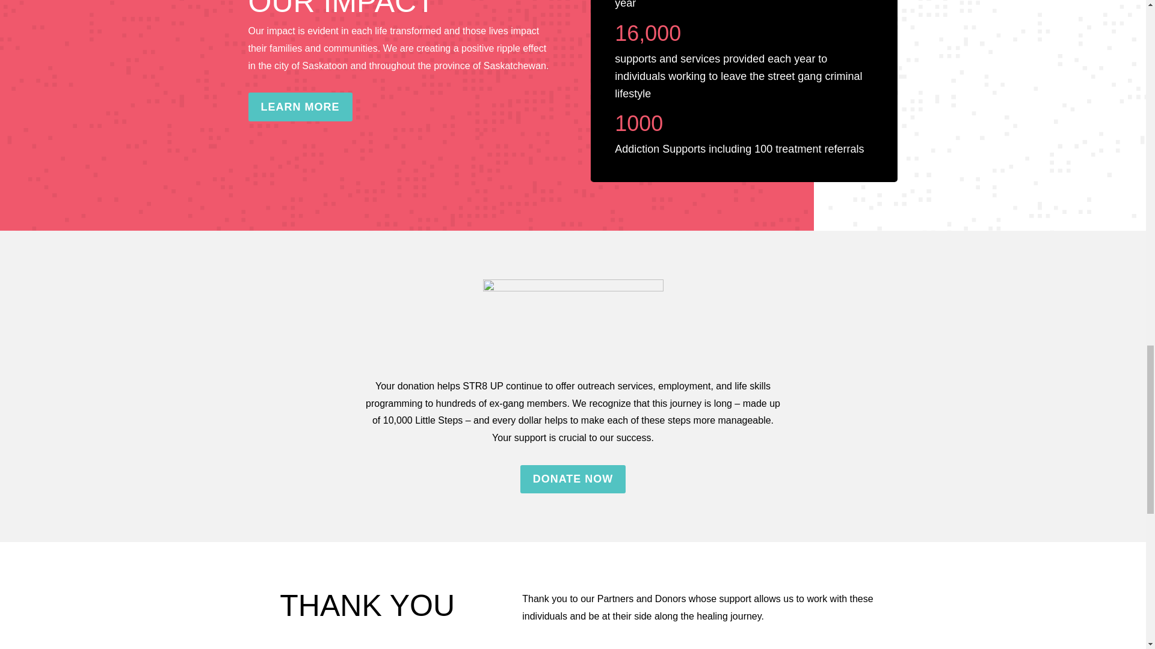 Image resolution: width=1155 pixels, height=649 pixels. Describe the element at coordinates (573, 479) in the screenshot. I see `DONATE NOW` at that location.